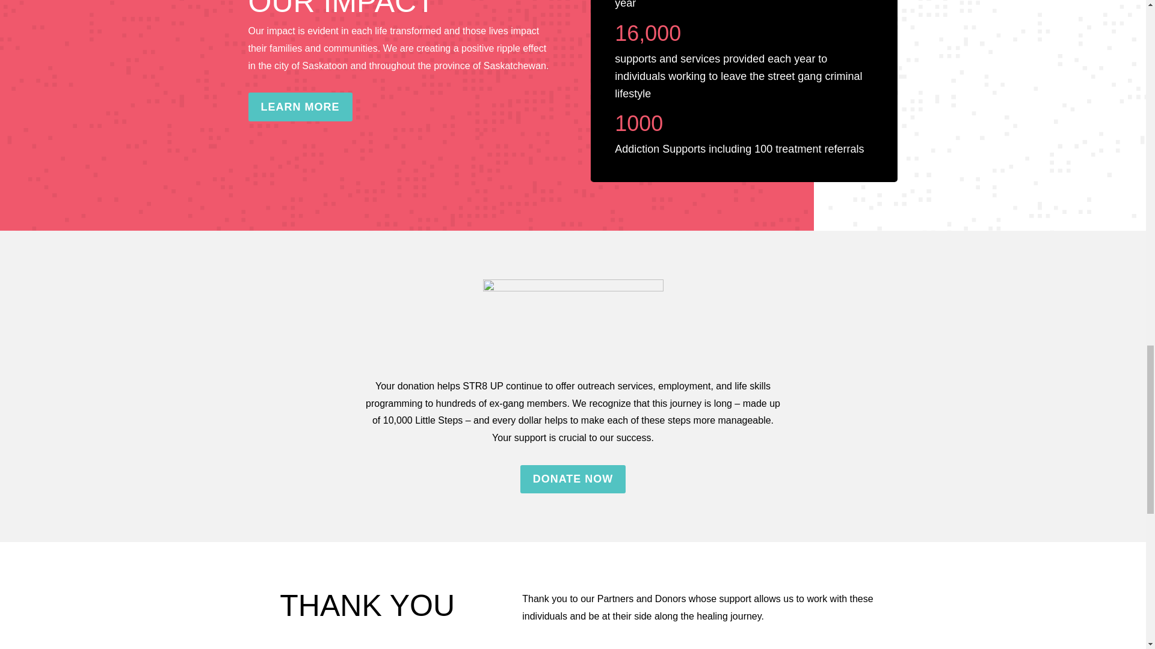 Image resolution: width=1155 pixels, height=649 pixels. Describe the element at coordinates (573, 479) in the screenshot. I see `DONATE NOW` at that location.